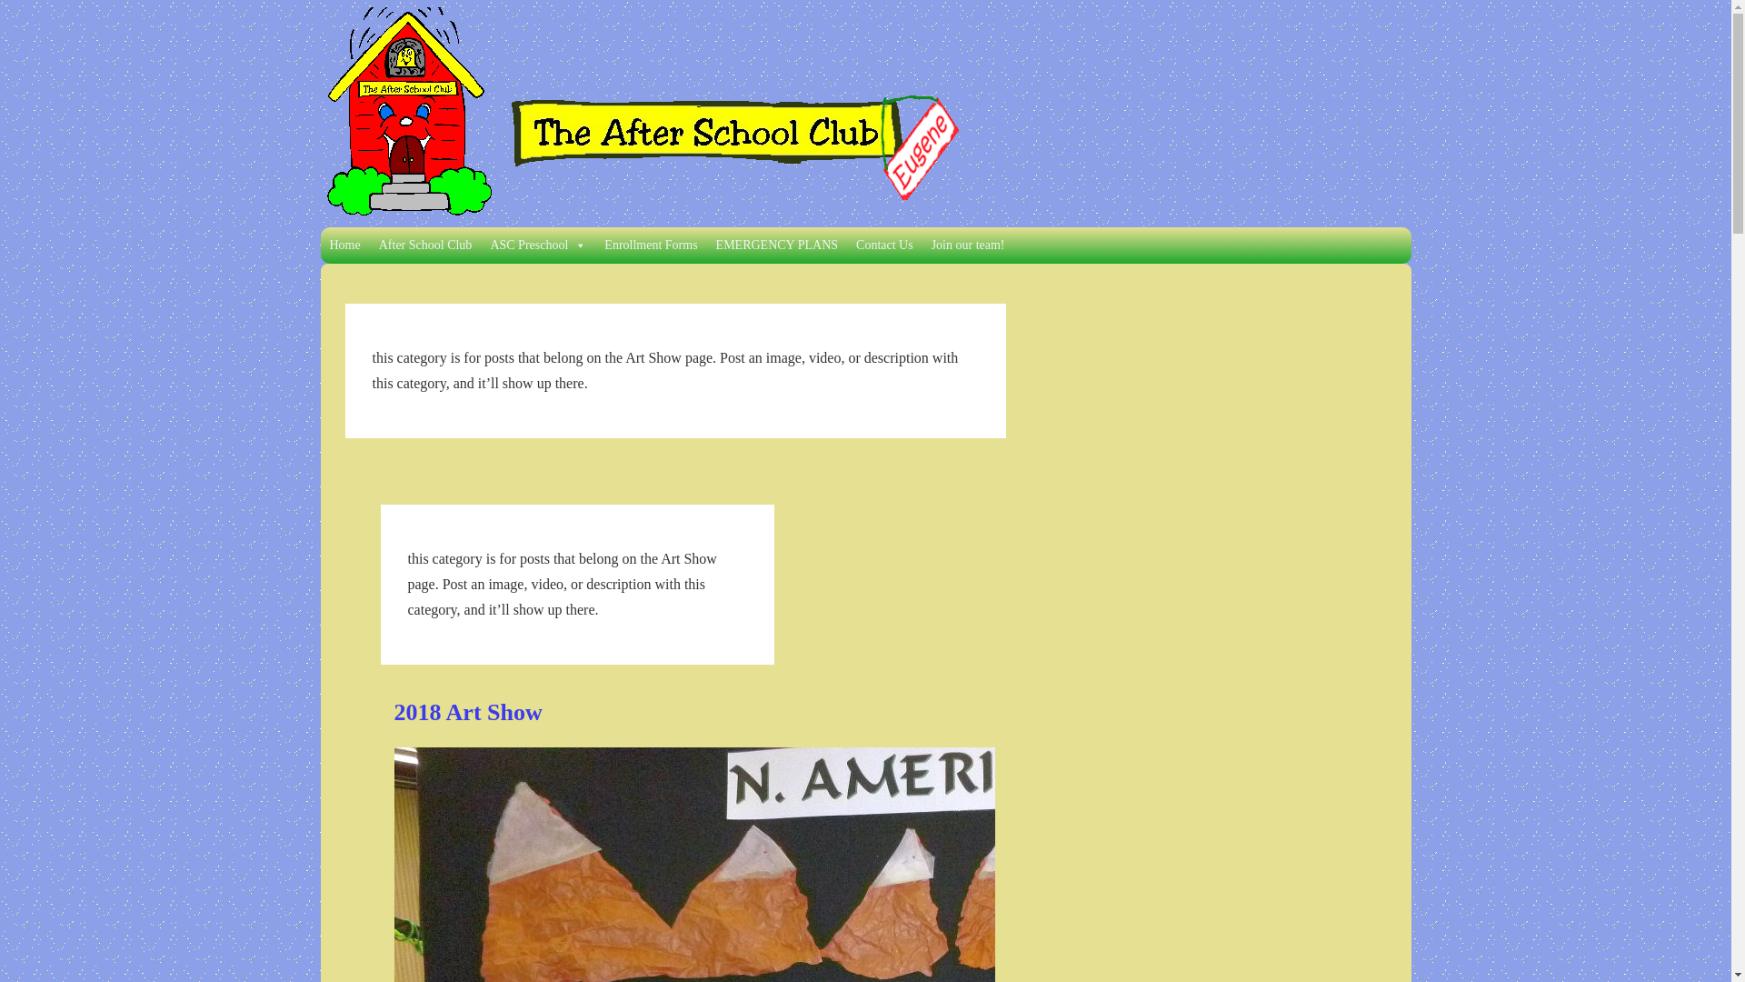  I want to click on Join our team!, so click(968, 245).